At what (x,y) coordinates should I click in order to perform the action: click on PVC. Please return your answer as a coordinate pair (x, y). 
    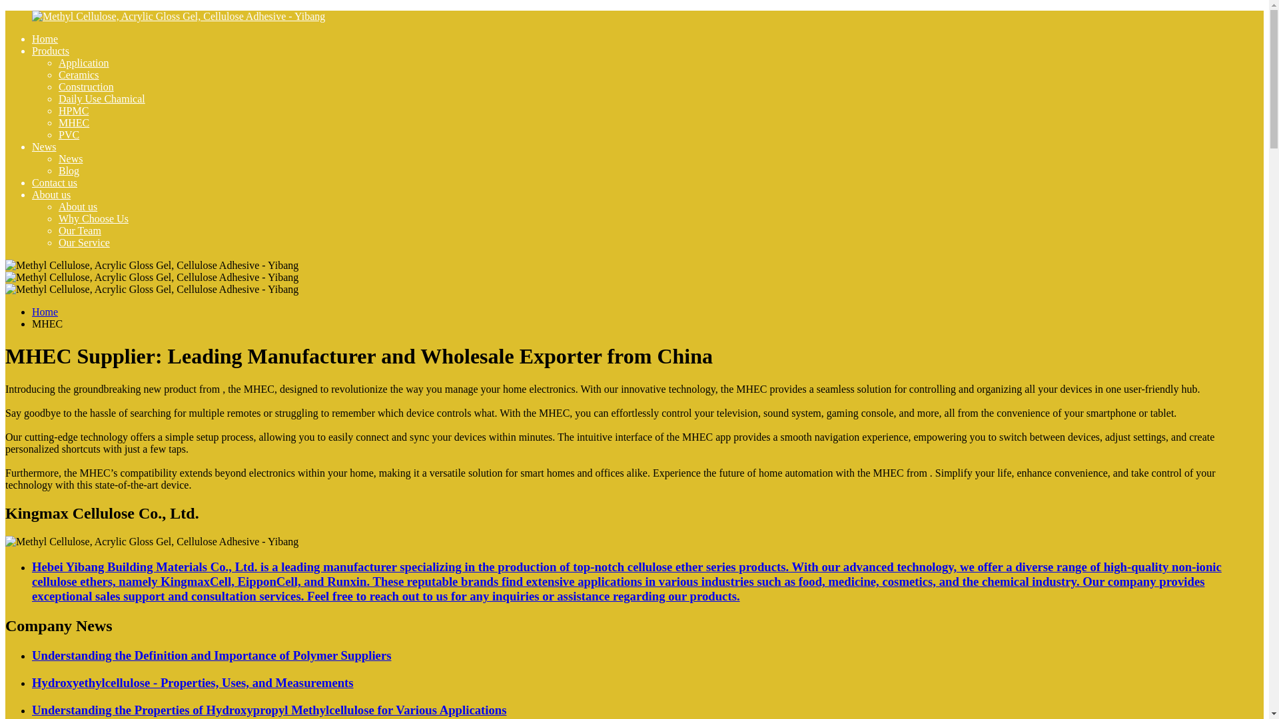
    Looking at the image, I should click on (69, 134).